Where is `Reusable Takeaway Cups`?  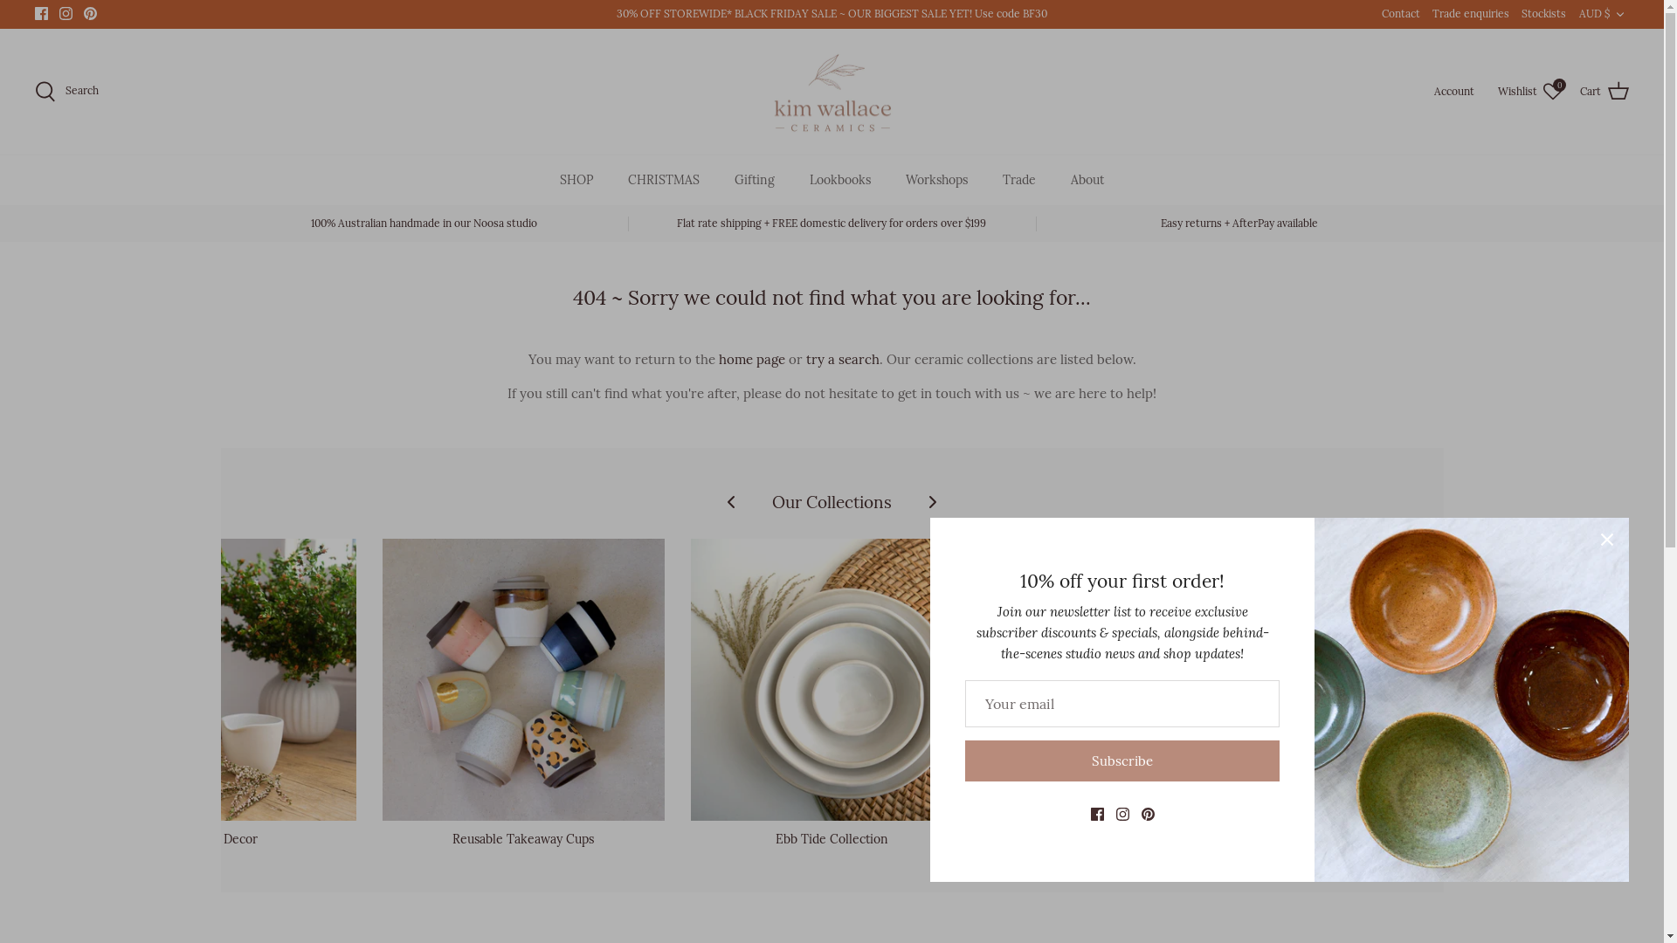
Reusable Takeaway Cups is located at coordinates (524, 694).